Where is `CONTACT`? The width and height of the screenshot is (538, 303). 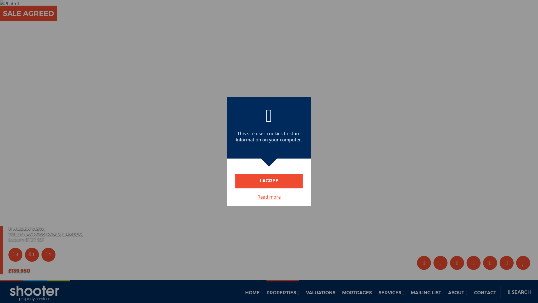
CONTACT is located at coordinates (485, 291).